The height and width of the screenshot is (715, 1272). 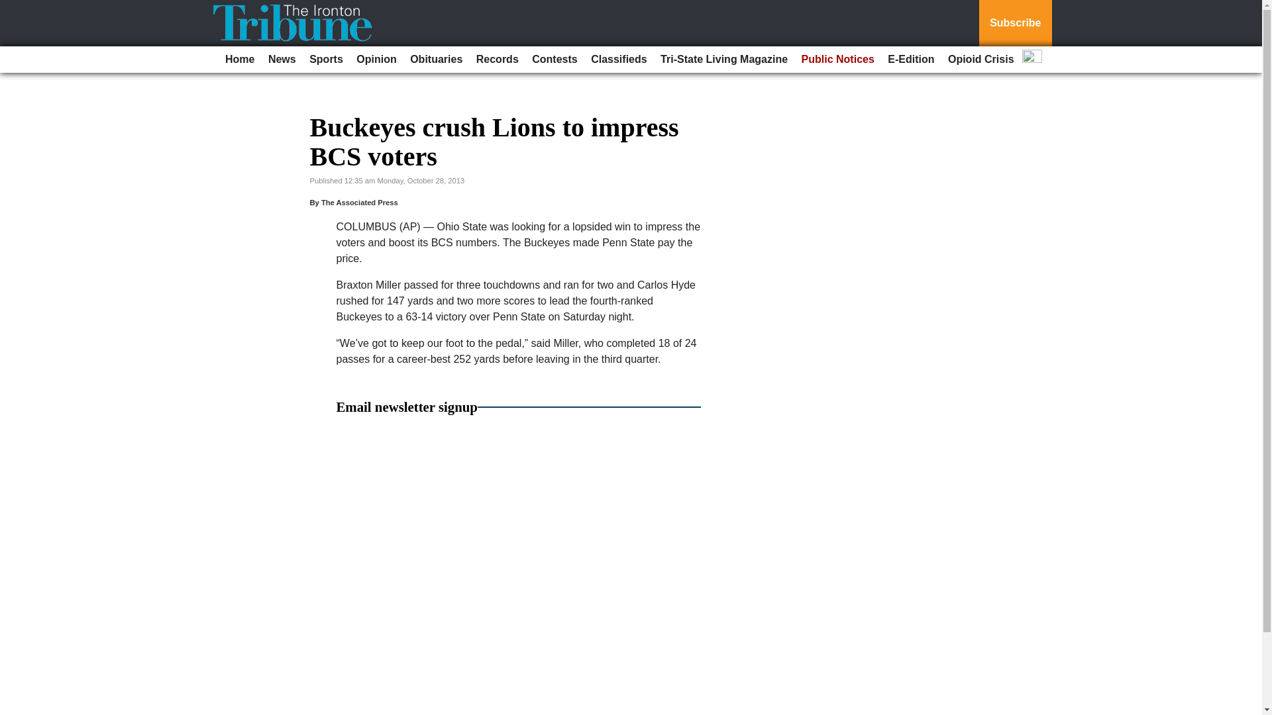 I want to click on Obituaries, so click(x=436, y=60).